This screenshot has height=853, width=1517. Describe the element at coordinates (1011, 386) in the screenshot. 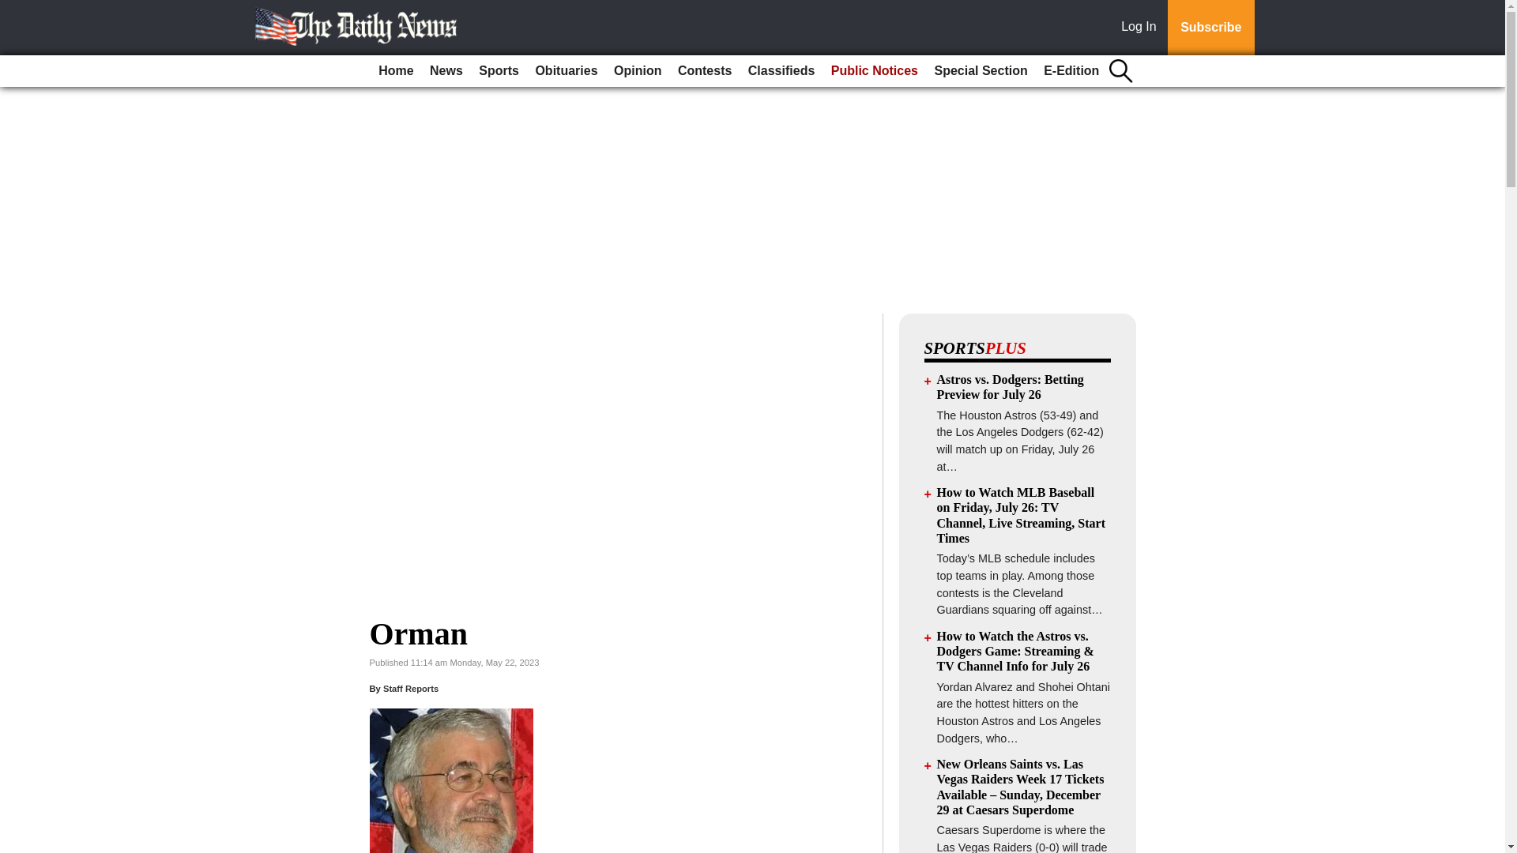

I see `Astros vs. Dodgers: Betting Preview for July 26` at that location.